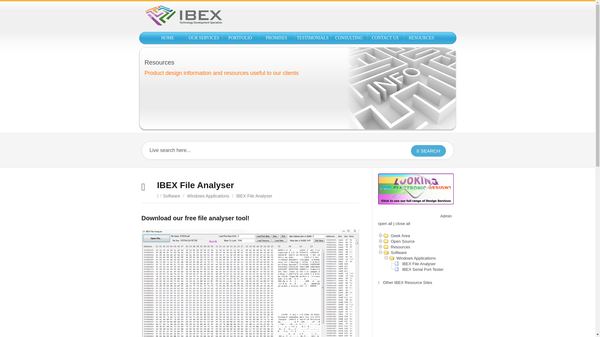 This screenshot has width=600, height=337. Describe the element at coordinates (400, 236) in the screenshot. I see `Geek Area` at that location.